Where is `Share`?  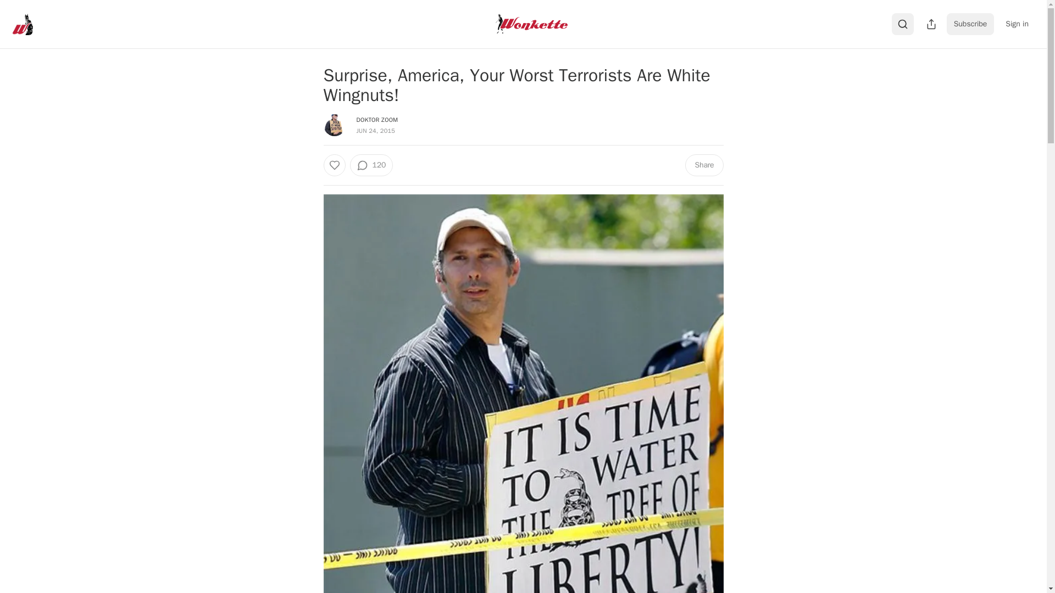
Share is located at coordinates (703, 165).